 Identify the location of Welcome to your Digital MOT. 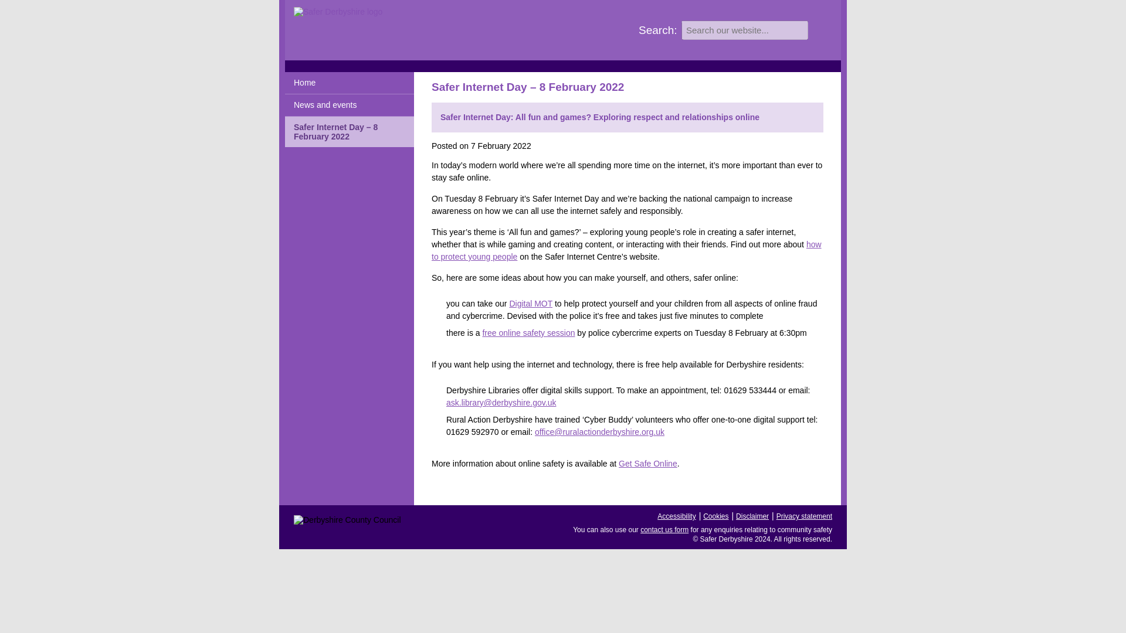
(530, 303).